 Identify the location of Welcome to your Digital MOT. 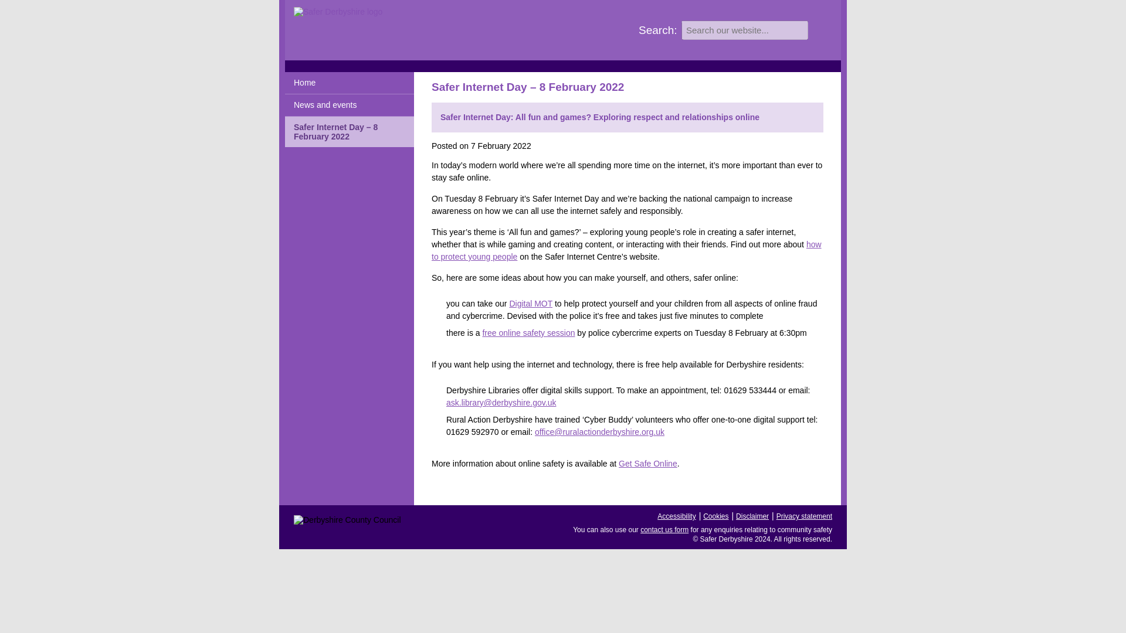
(530, 303).